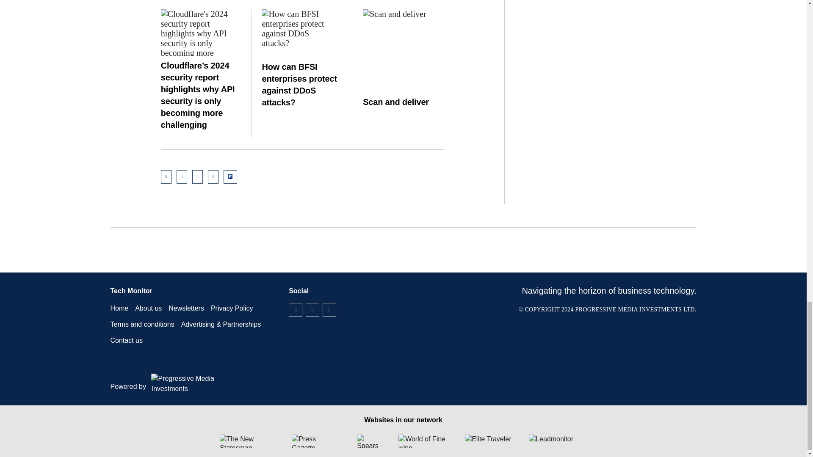  I want to click on Share on Flipboard, so click(230, 177).